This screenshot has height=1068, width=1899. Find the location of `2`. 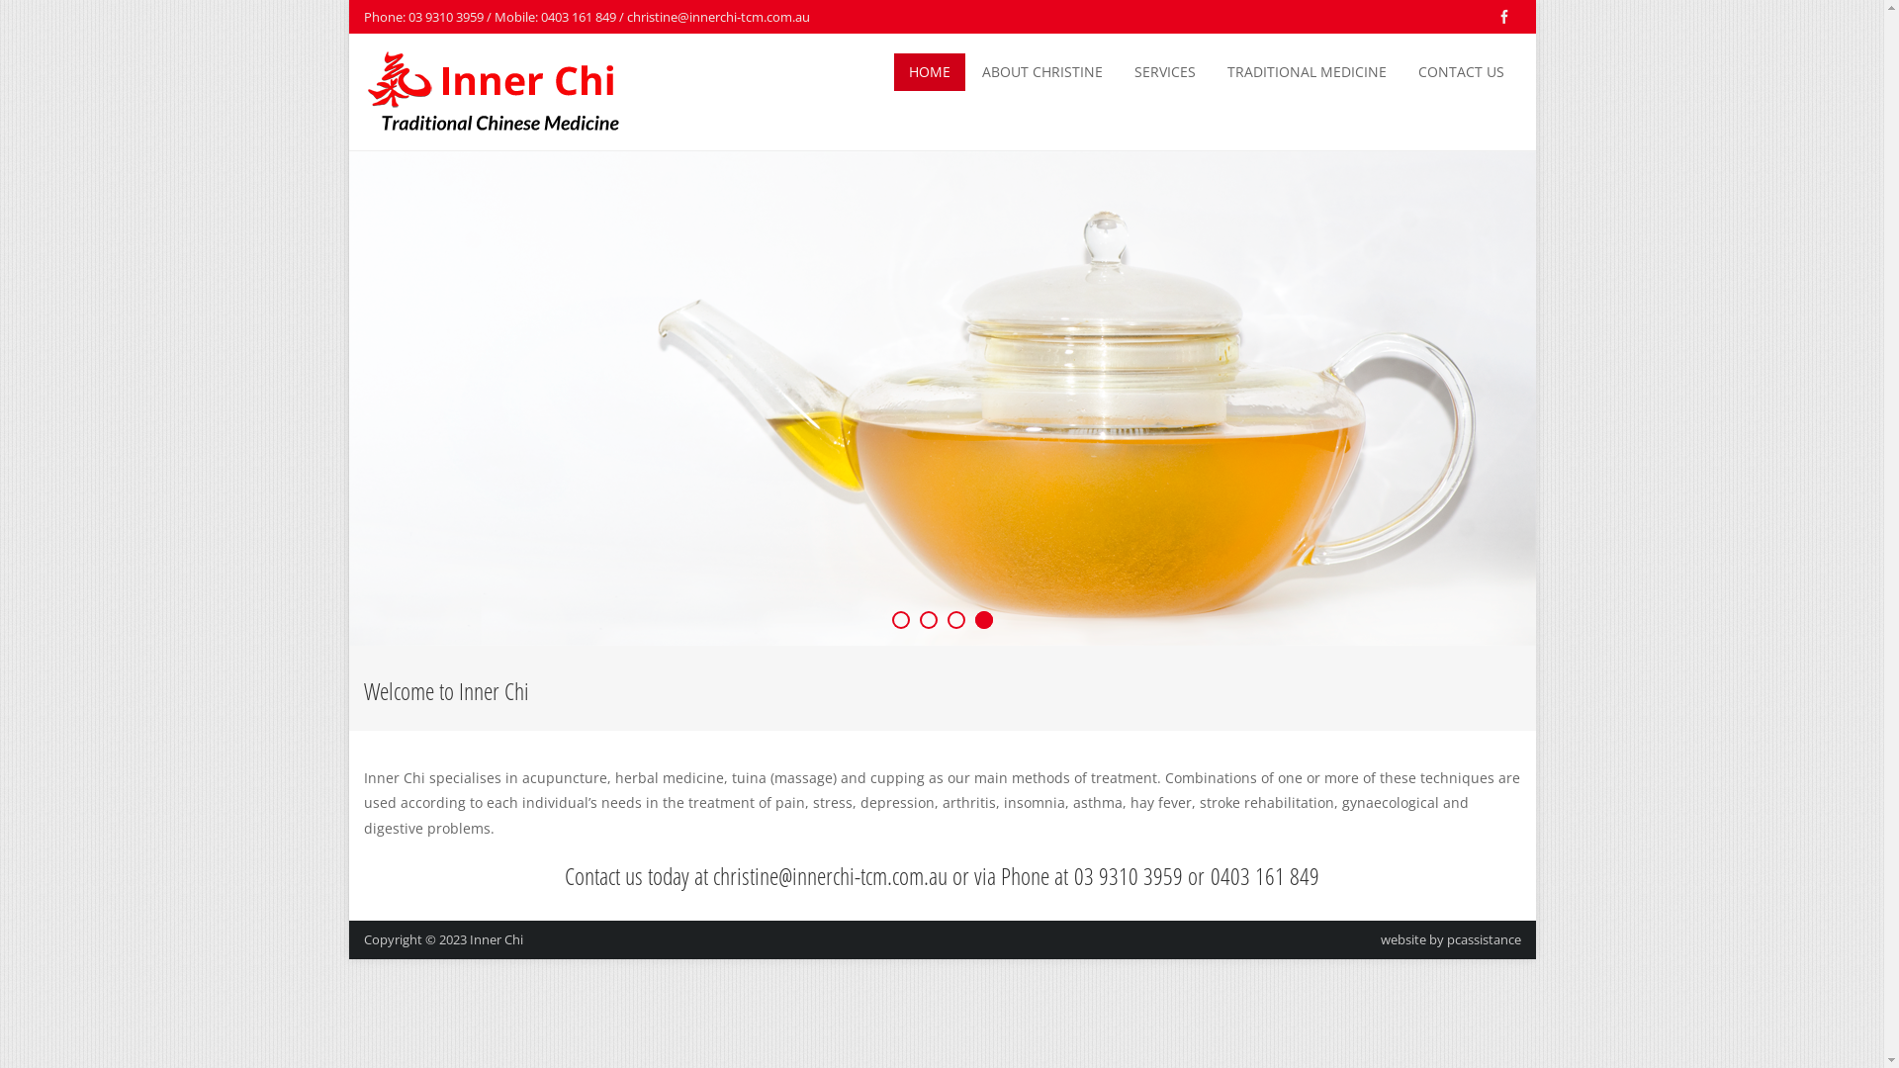

2 is located at coordinates (929, 620).